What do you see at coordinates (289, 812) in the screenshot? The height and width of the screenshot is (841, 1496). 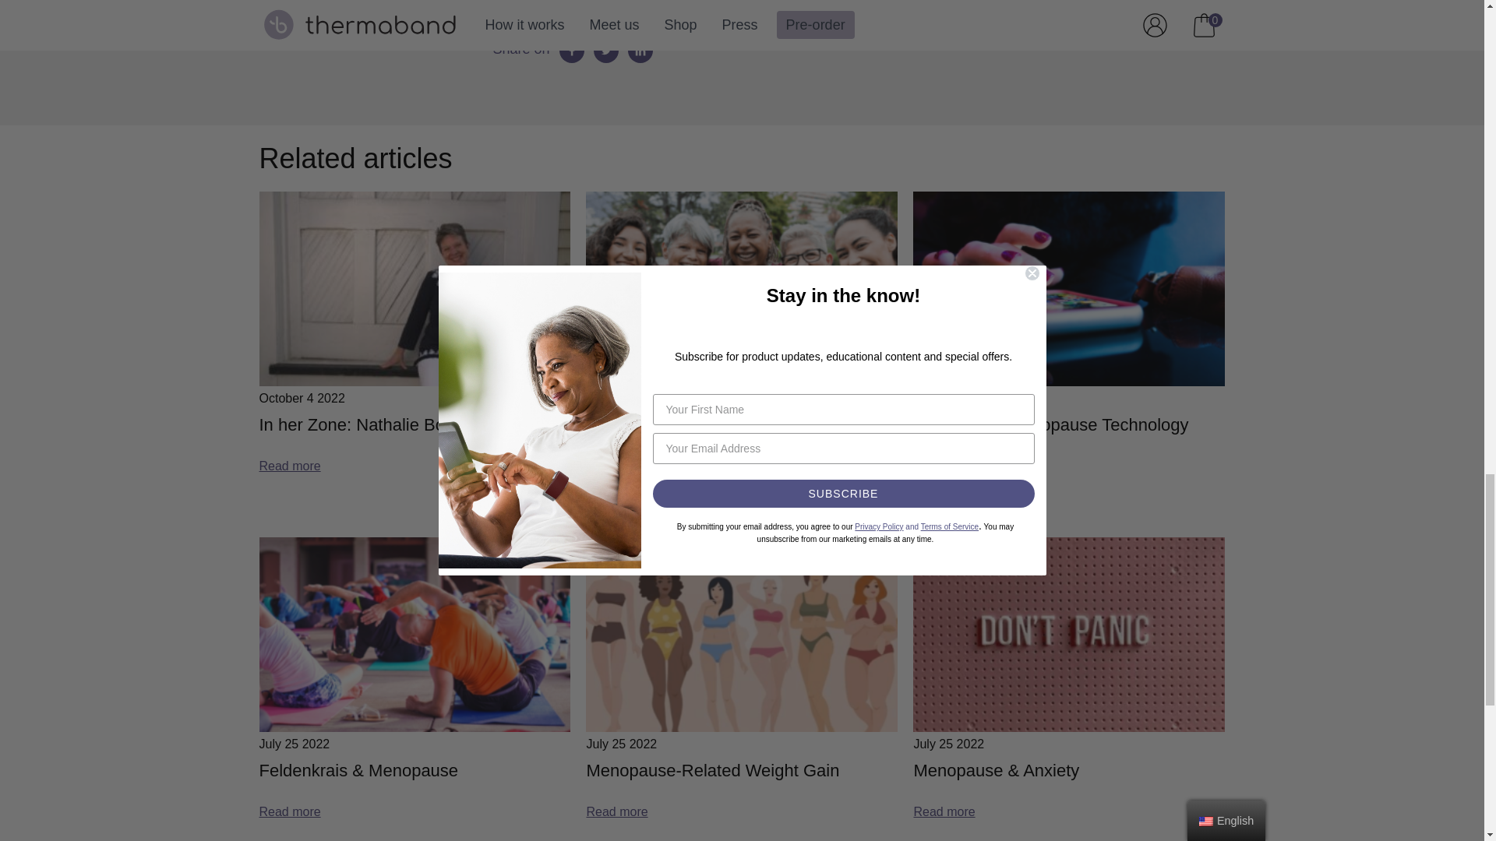 I see `Read more` at bounding box center [289, 812].